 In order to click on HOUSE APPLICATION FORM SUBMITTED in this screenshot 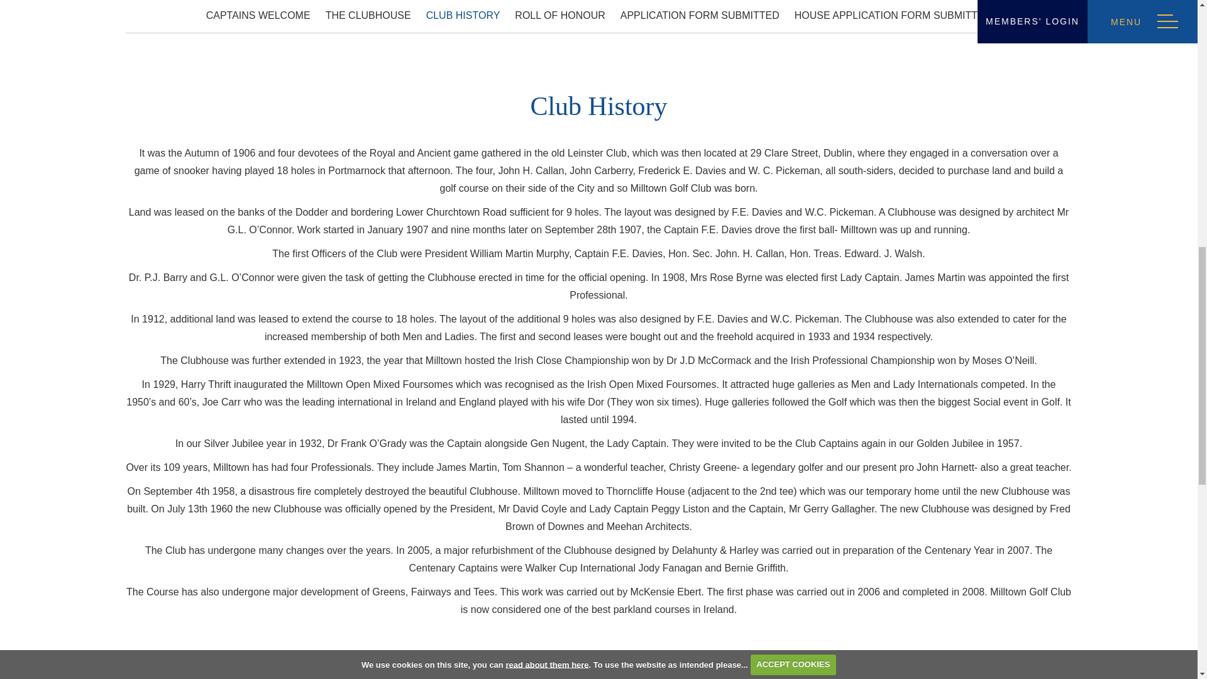, I will do `click(893, 15)`.